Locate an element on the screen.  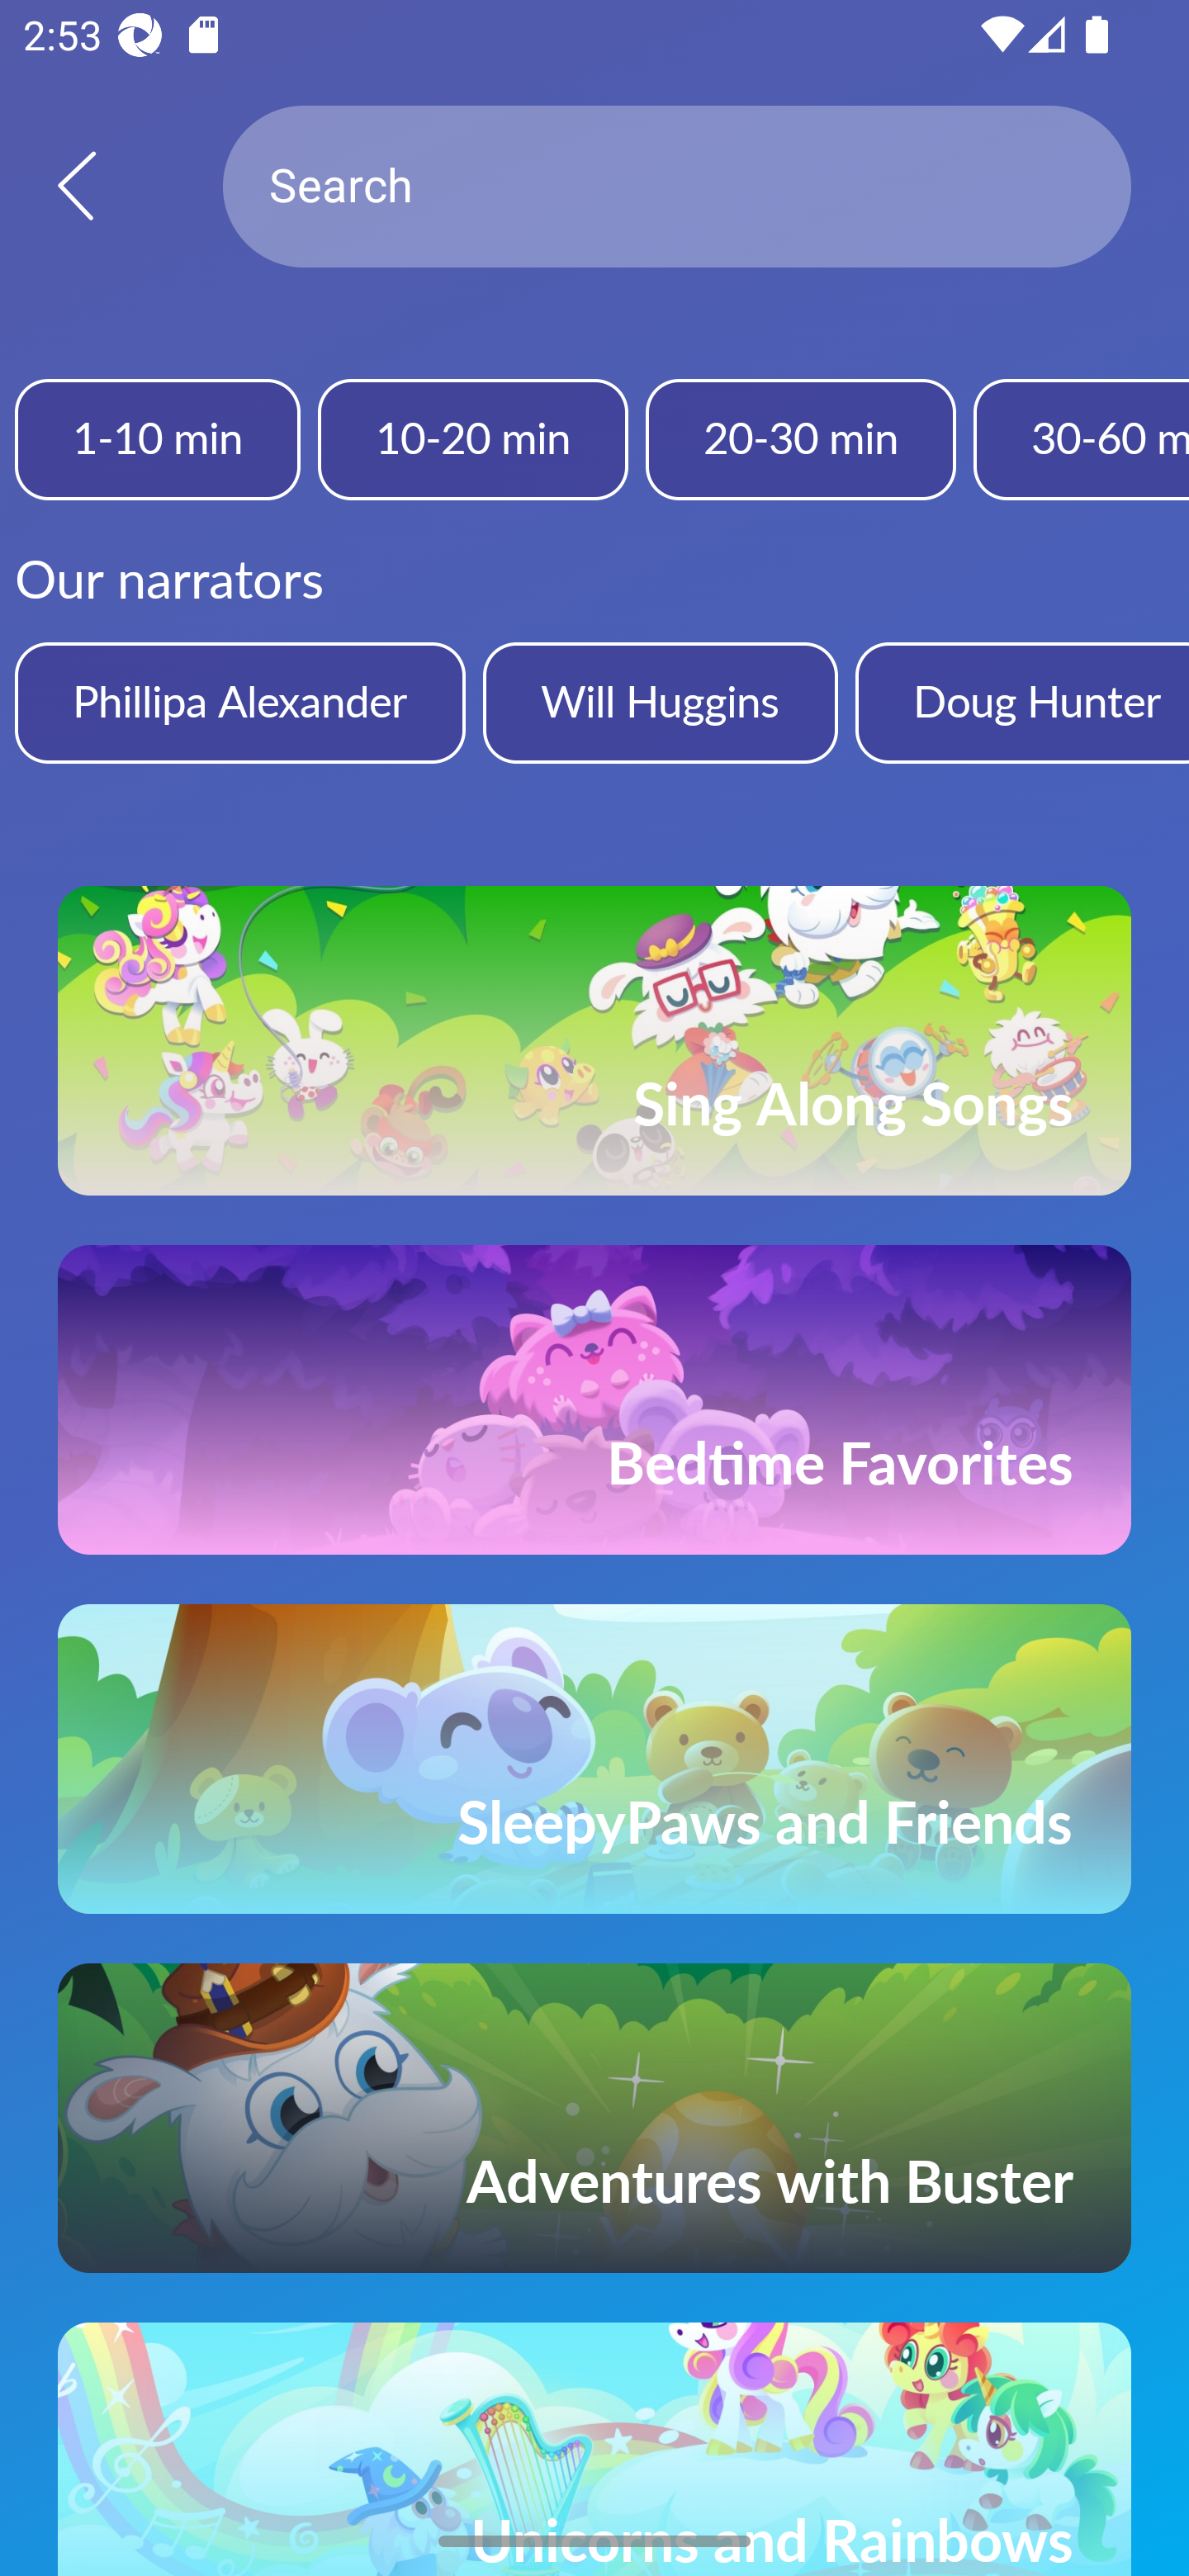
Unicorns and Rainbows is located at coordinates (594, 2450).